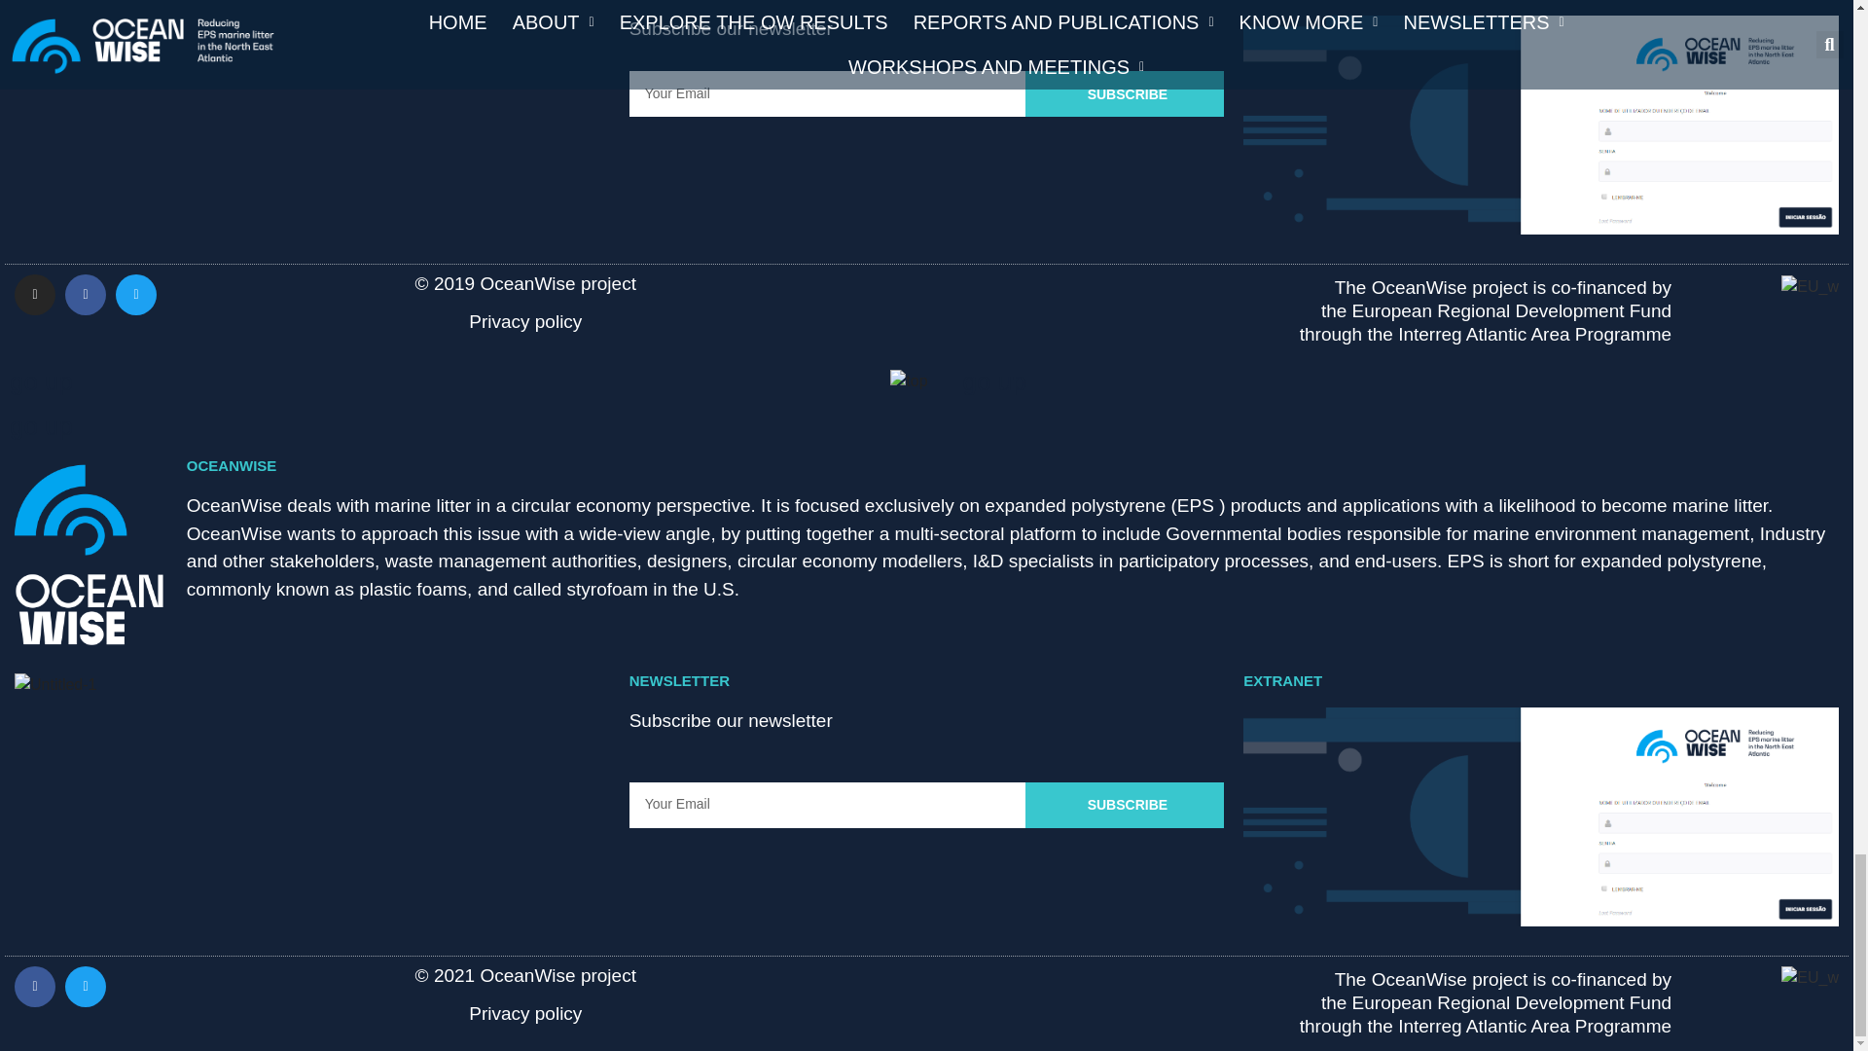 Image resolution: width=1868 pixels, height=1051 pixels. Describe the element at coordinates (55, 685) in the screenshot. I see `Untitled-1` at that location.